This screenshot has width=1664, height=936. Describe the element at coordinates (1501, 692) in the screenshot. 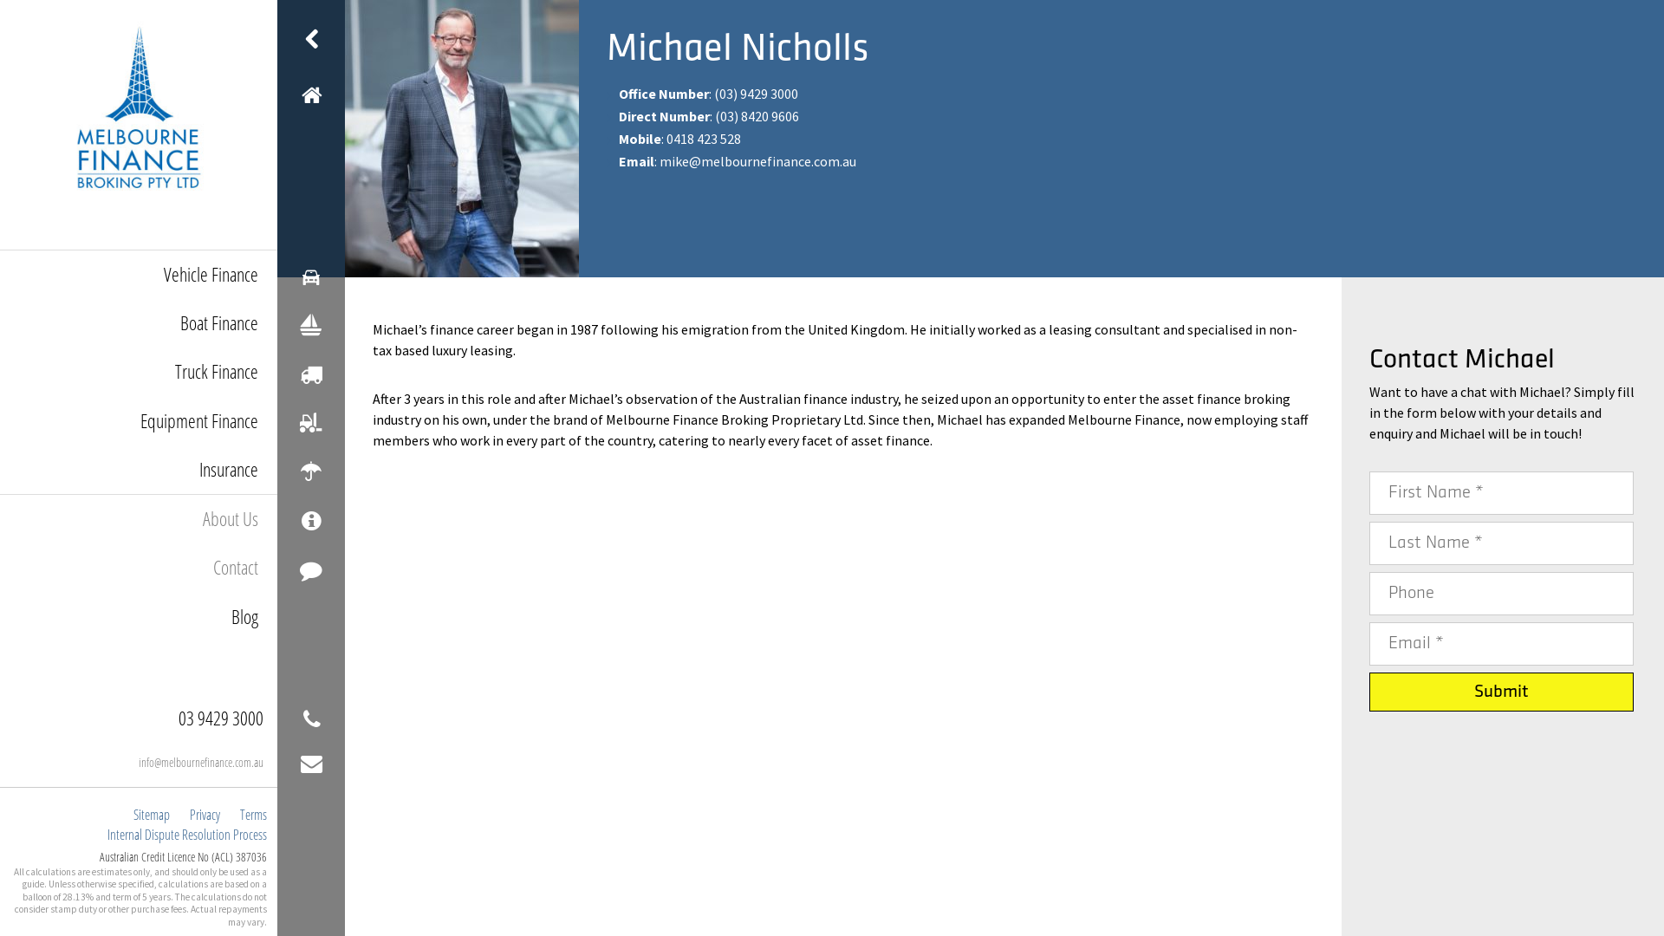

I see `Submit` at that location.